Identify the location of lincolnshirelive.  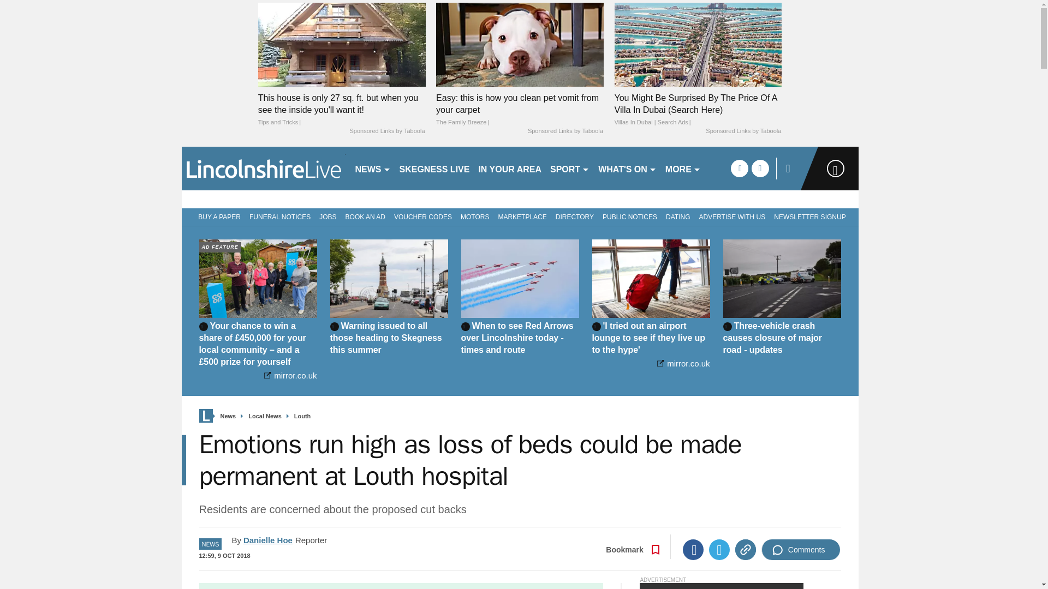
(263, 168).